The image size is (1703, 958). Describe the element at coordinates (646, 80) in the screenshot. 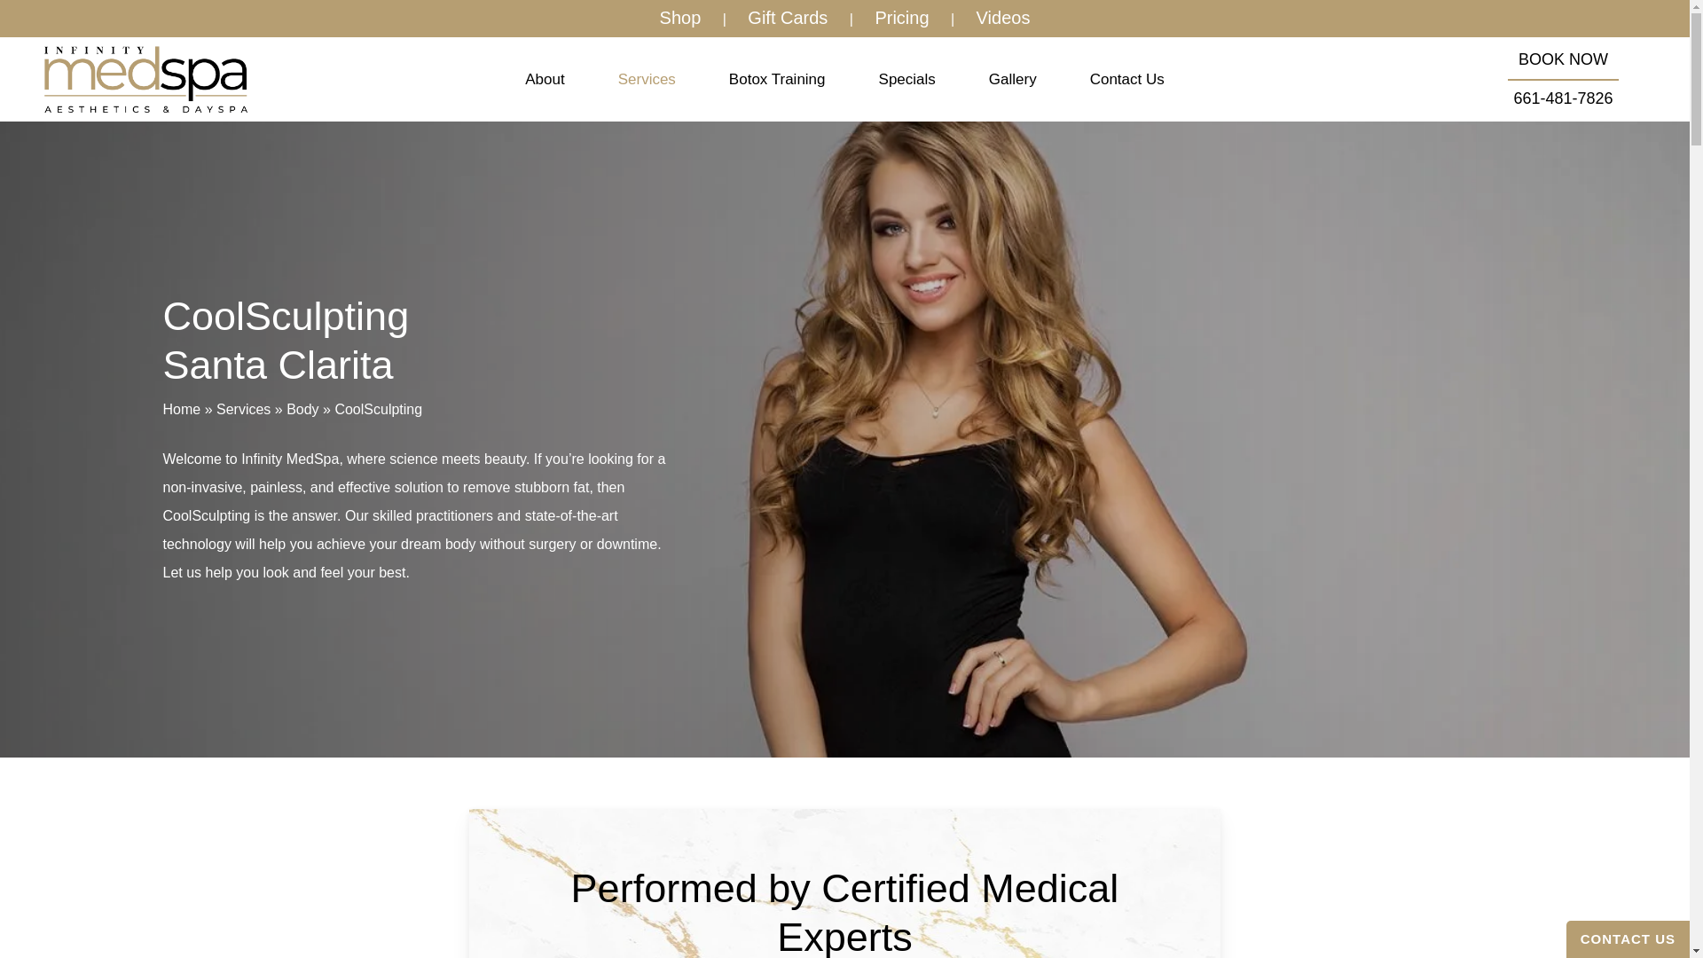

I see `Services` at that location.